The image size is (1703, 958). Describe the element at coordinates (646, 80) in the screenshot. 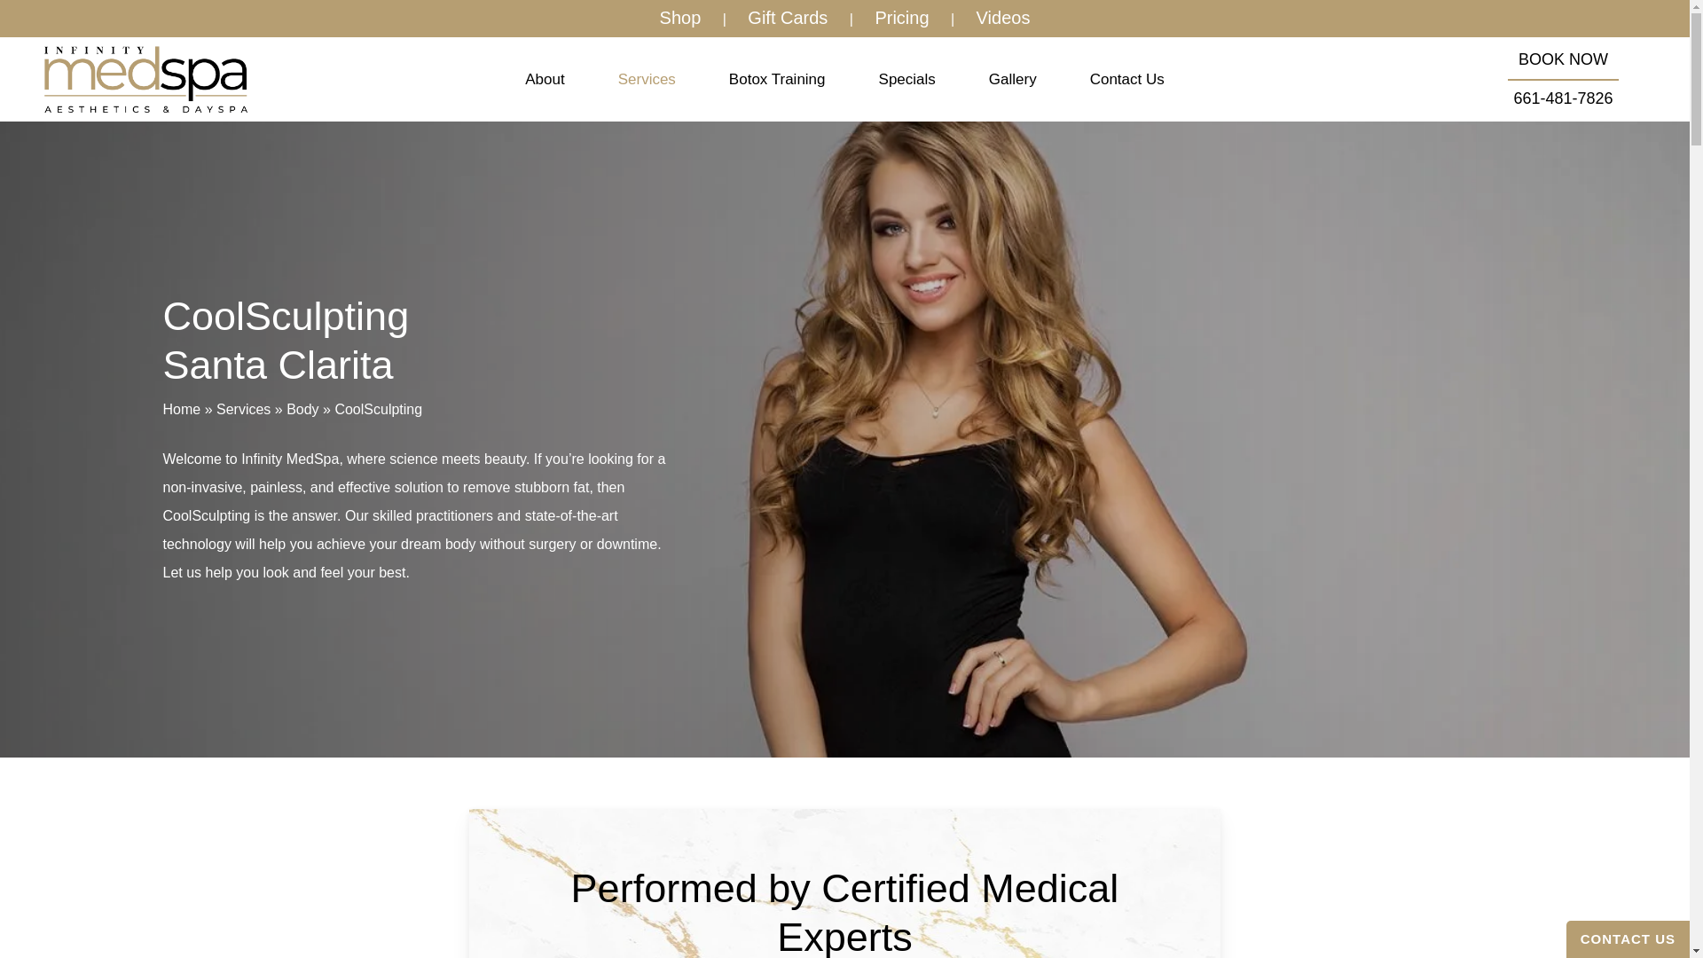

I see `Services` at that location.